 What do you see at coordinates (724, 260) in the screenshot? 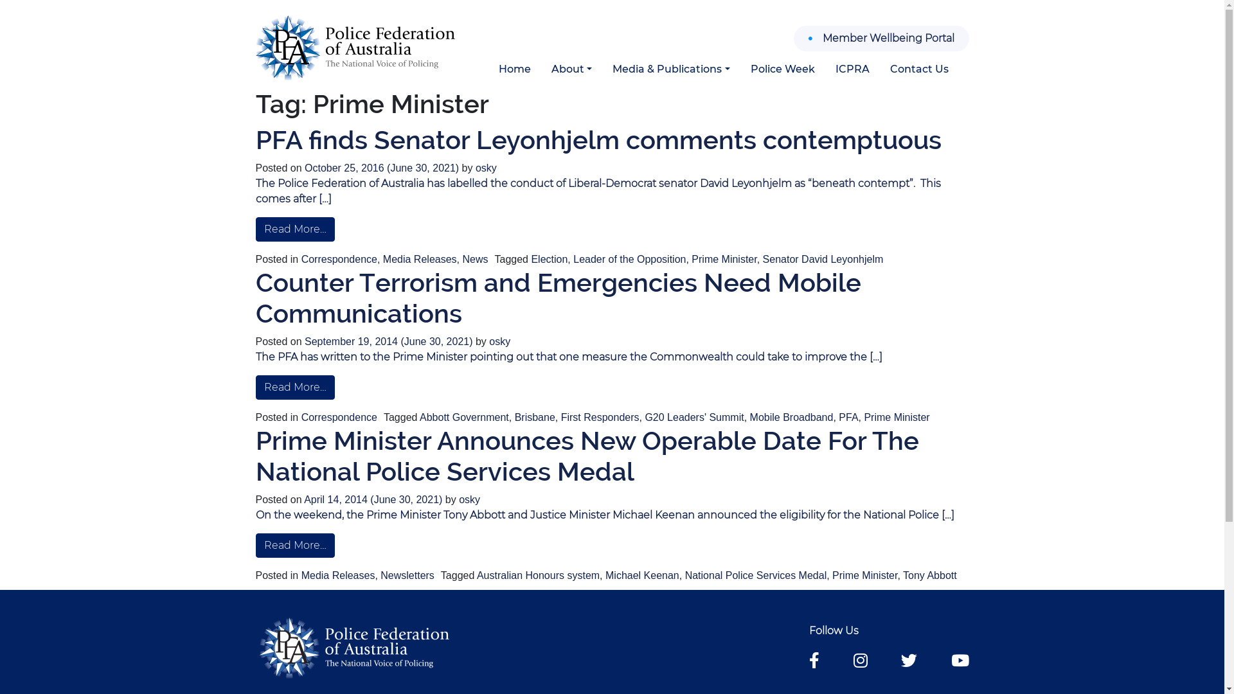
I see `Prime Minister` at bounding box center [724, 260].